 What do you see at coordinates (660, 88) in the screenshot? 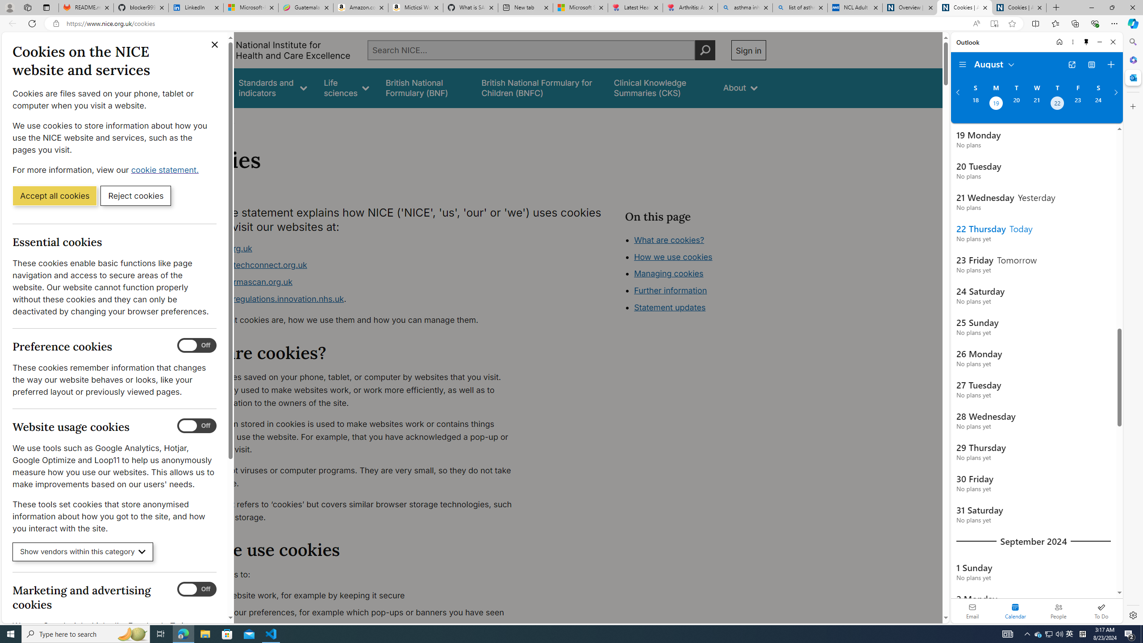
I see `false` at bounding box center [660, 88].